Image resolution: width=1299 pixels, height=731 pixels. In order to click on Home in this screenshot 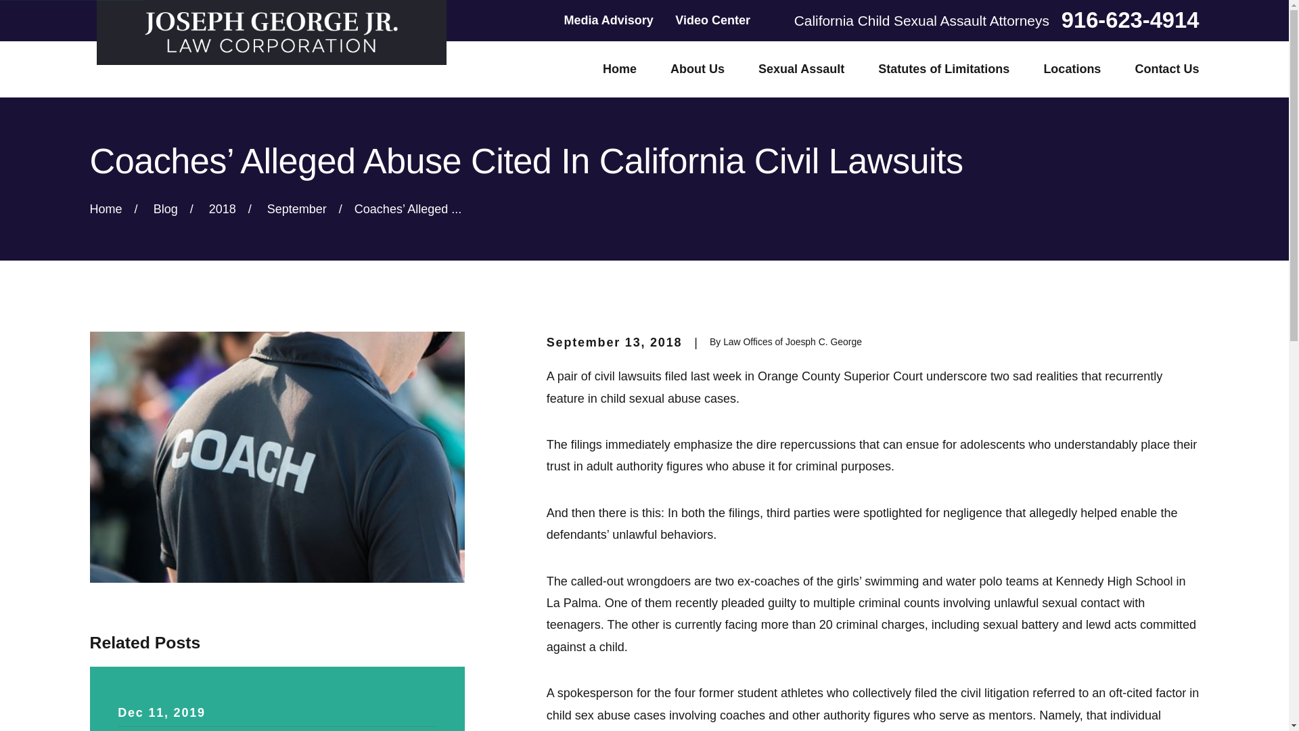, I will do `click(619, 69)`.